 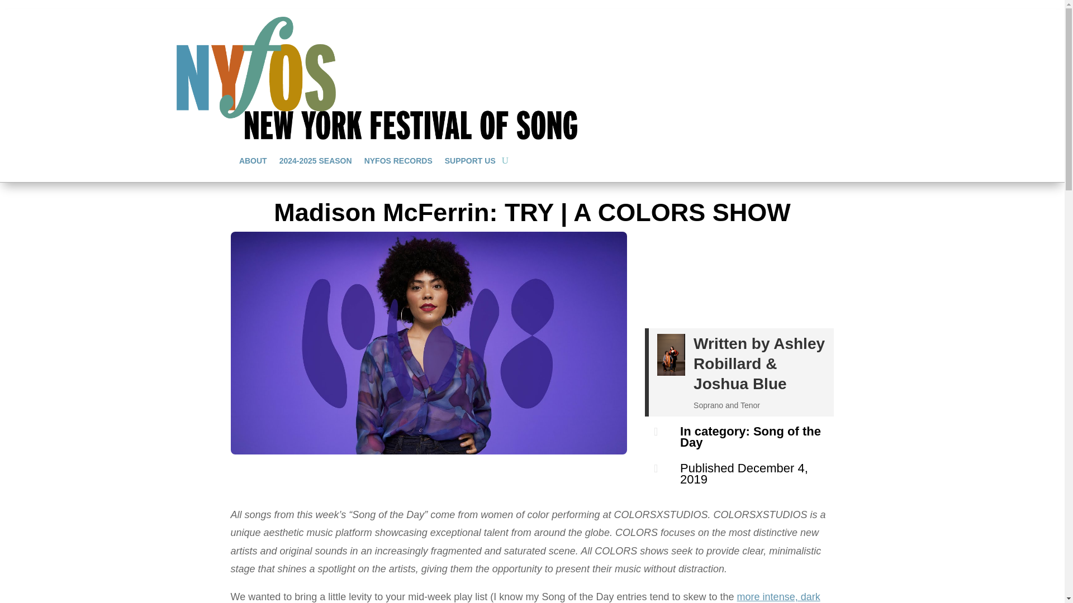 What do you see at coordinates (525, 597) in the screenshot?
I see `more intense, dark side` at bounding box center [525, 597].